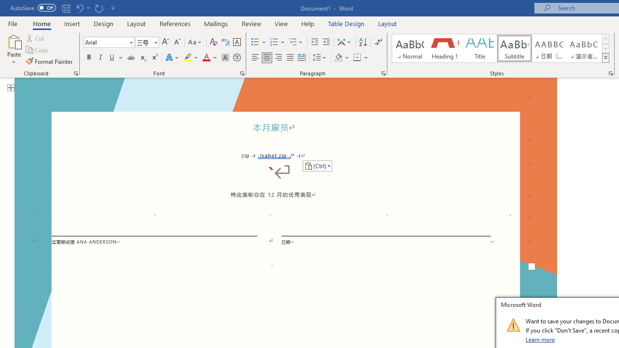  What do you see at coordinates (101, 58) in the screenshot?
I see `Italic` at bounding box center [101, 58].